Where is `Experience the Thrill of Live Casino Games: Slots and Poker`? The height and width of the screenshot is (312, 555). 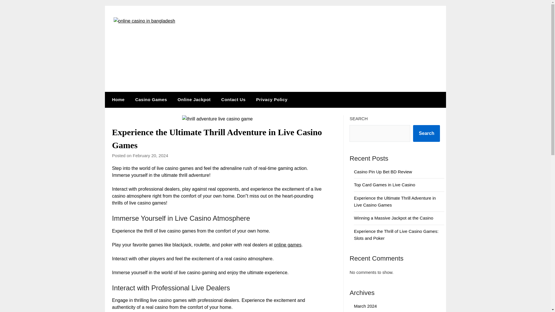
Experience the Thrill of Live Casino Games: Slots and Poker is located at coordinates (396, 235).